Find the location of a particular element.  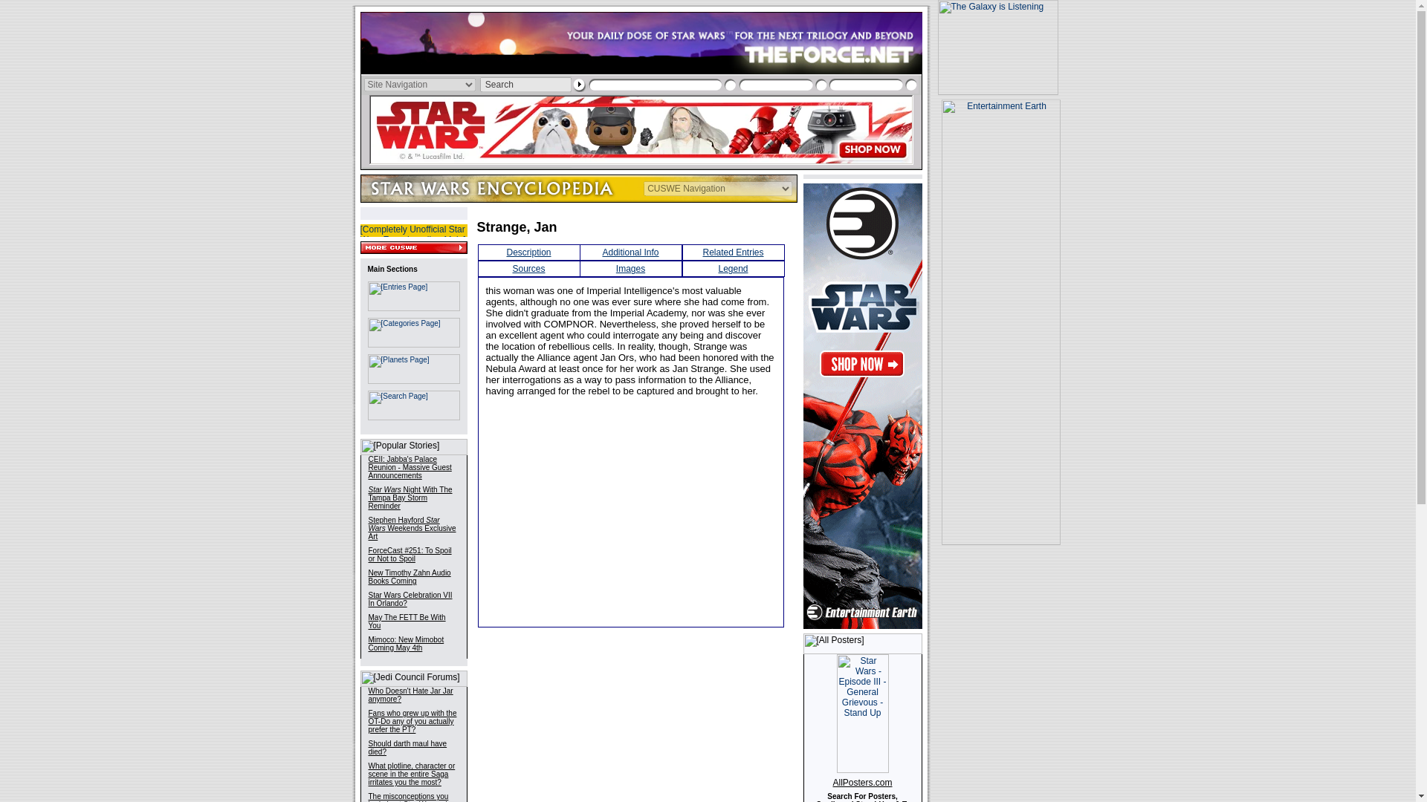

CEII: Jabba's Palace Reunion - Massive Guest Announcements is located at coordinates (410, 467).